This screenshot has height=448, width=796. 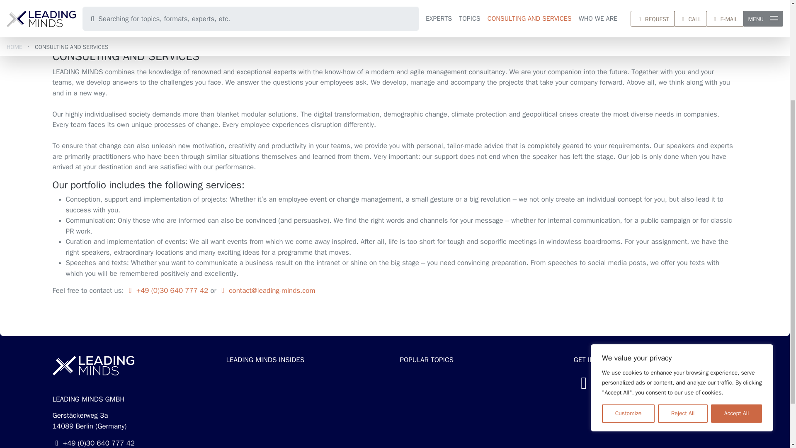 I want to click on Accept All, so click(x=736, y=274).